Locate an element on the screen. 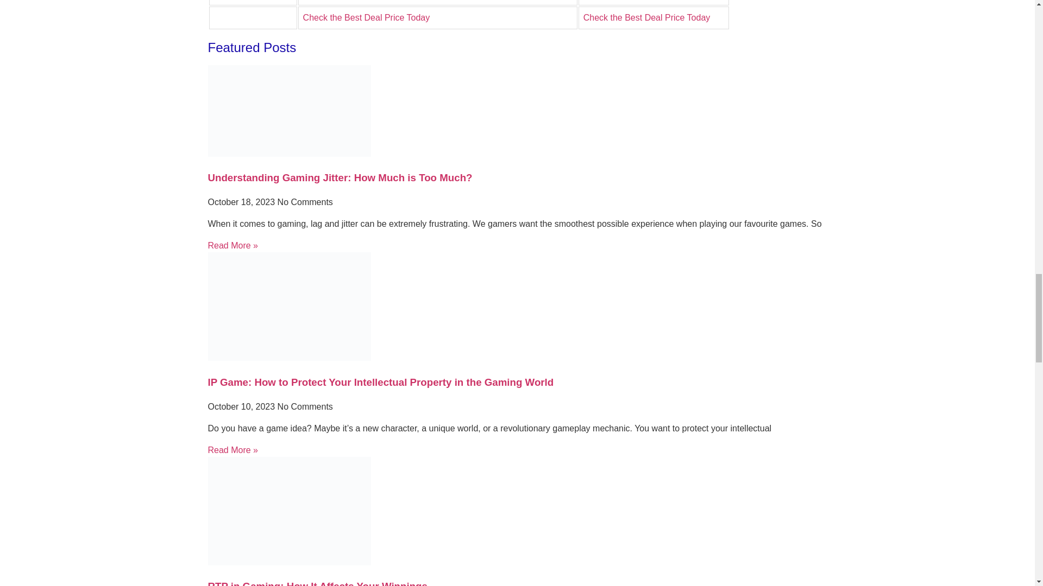 This screenshot has height=586, width=1043. Understanding Gaming Jitter: How Much is Too Much? is located at coordinates (340, 178).